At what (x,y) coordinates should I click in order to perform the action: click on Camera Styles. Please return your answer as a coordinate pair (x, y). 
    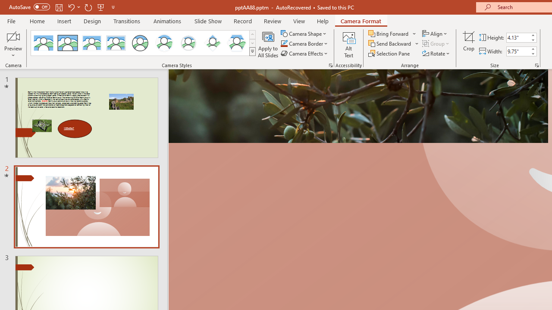
    Looking at the image, I should click on (252, 52).